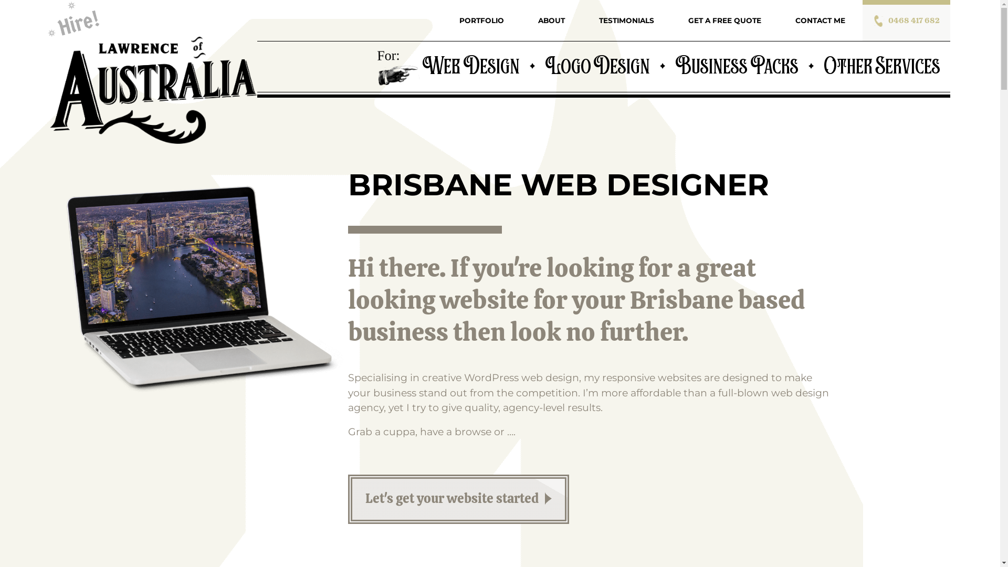 This screenshot has height=567, width=1008. I want to click on Business Packs, so click(737, 65).